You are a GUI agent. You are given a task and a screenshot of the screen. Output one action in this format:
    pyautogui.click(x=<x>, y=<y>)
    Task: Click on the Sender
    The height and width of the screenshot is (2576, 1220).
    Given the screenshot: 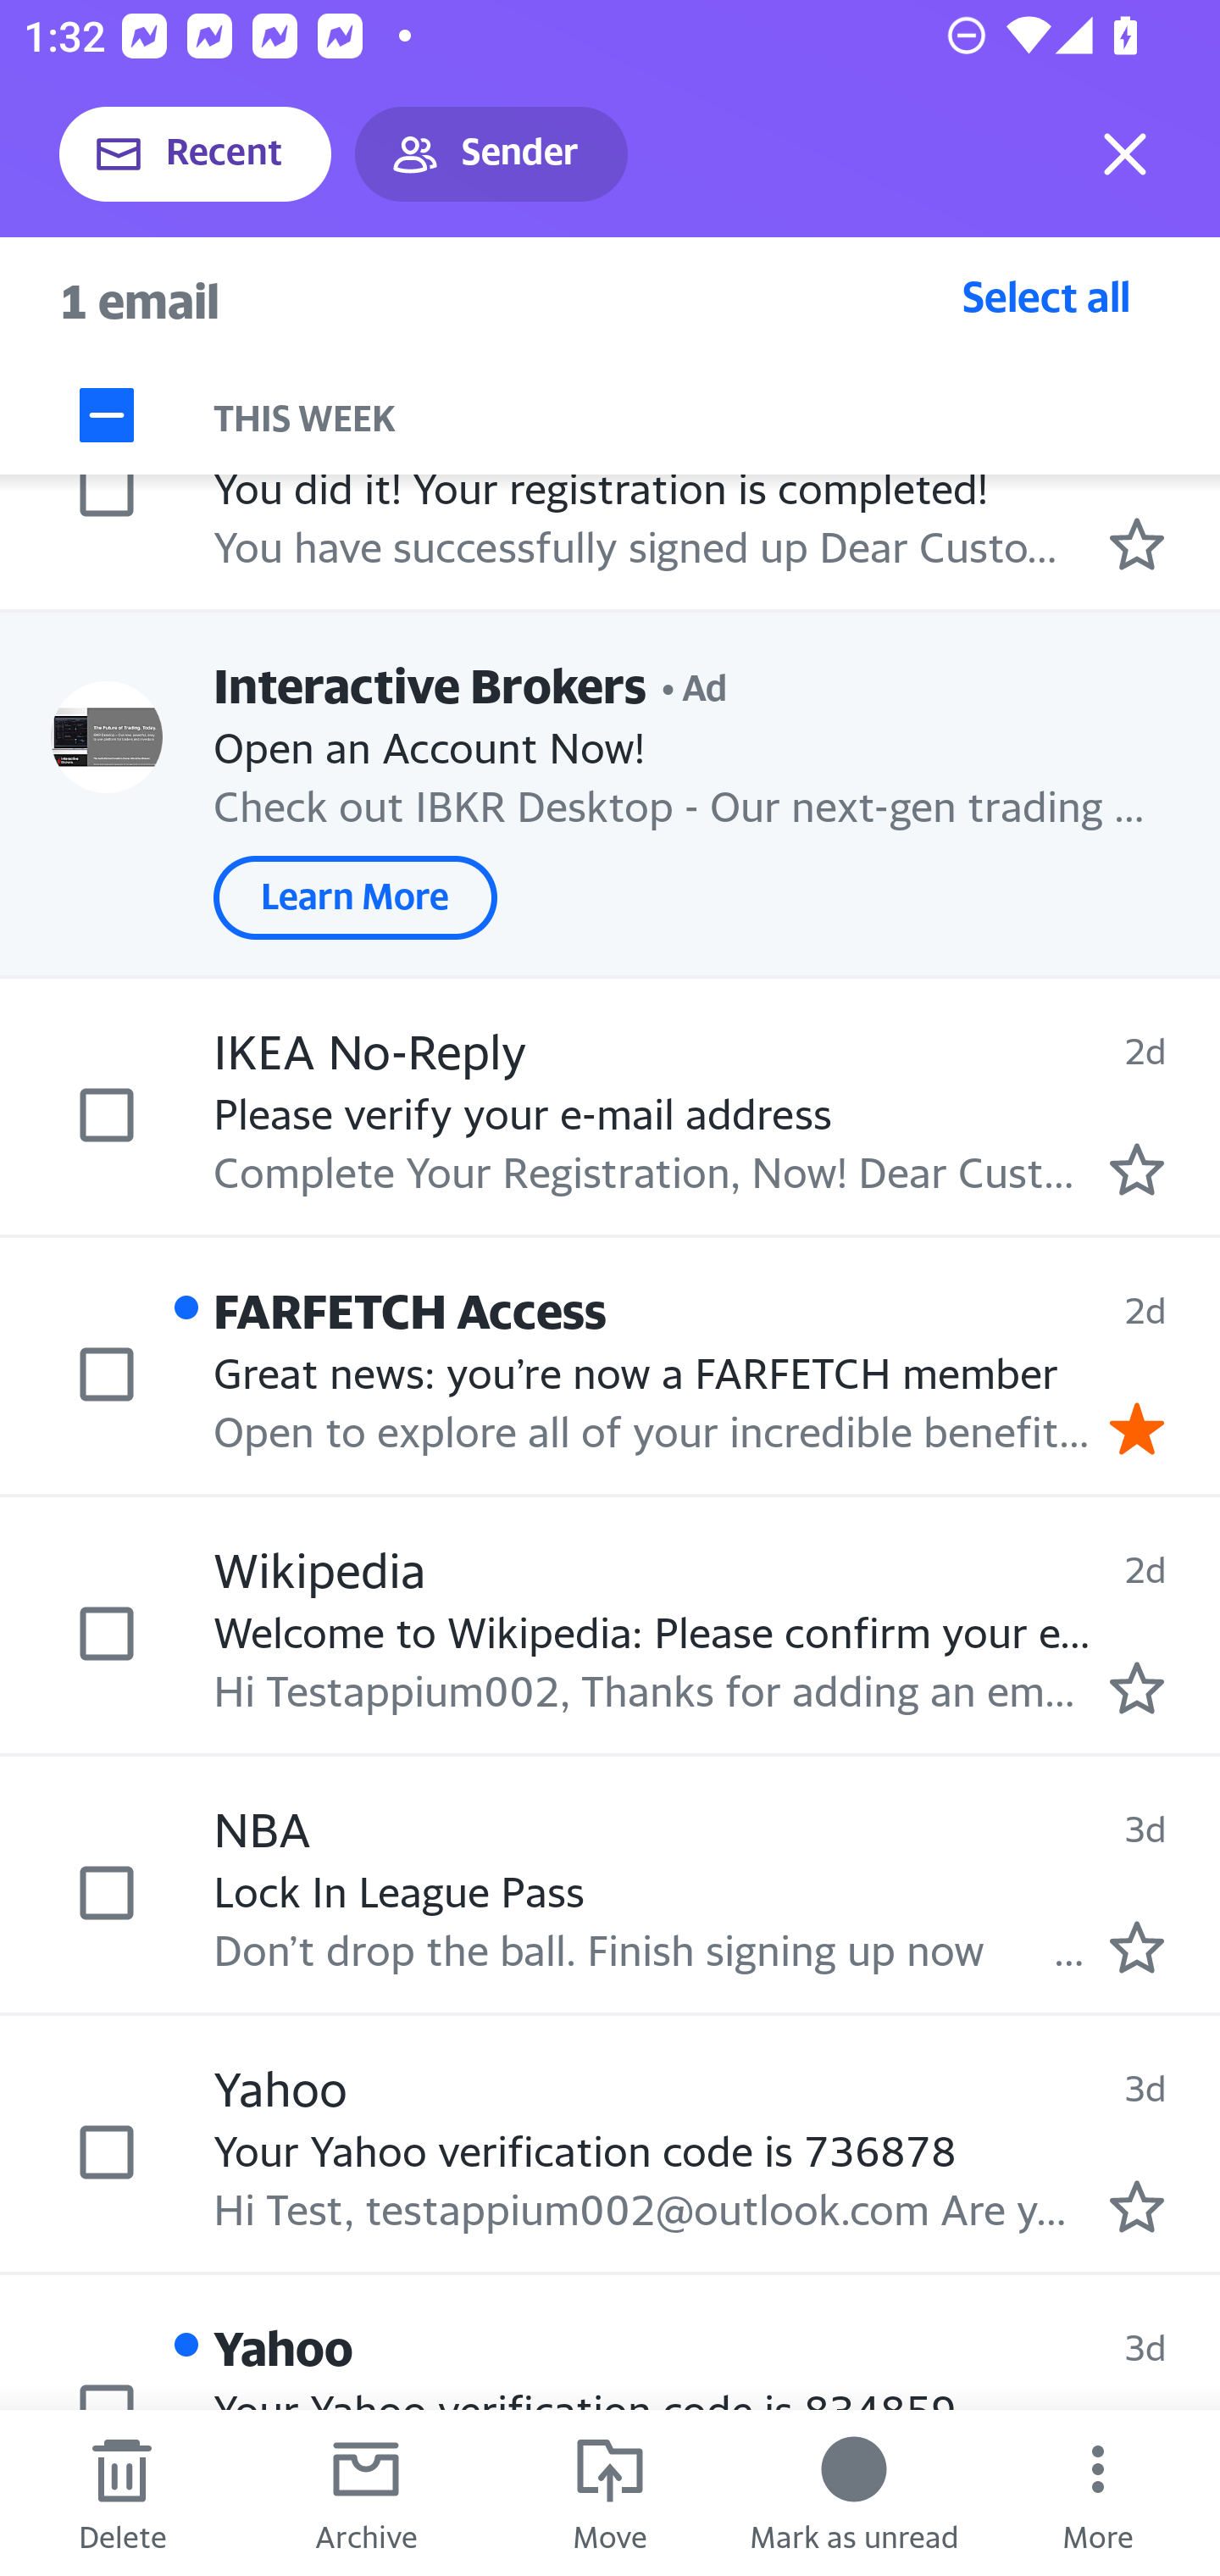 What is the action you would take?
    pyautogui.click(x=491, y=154)
    